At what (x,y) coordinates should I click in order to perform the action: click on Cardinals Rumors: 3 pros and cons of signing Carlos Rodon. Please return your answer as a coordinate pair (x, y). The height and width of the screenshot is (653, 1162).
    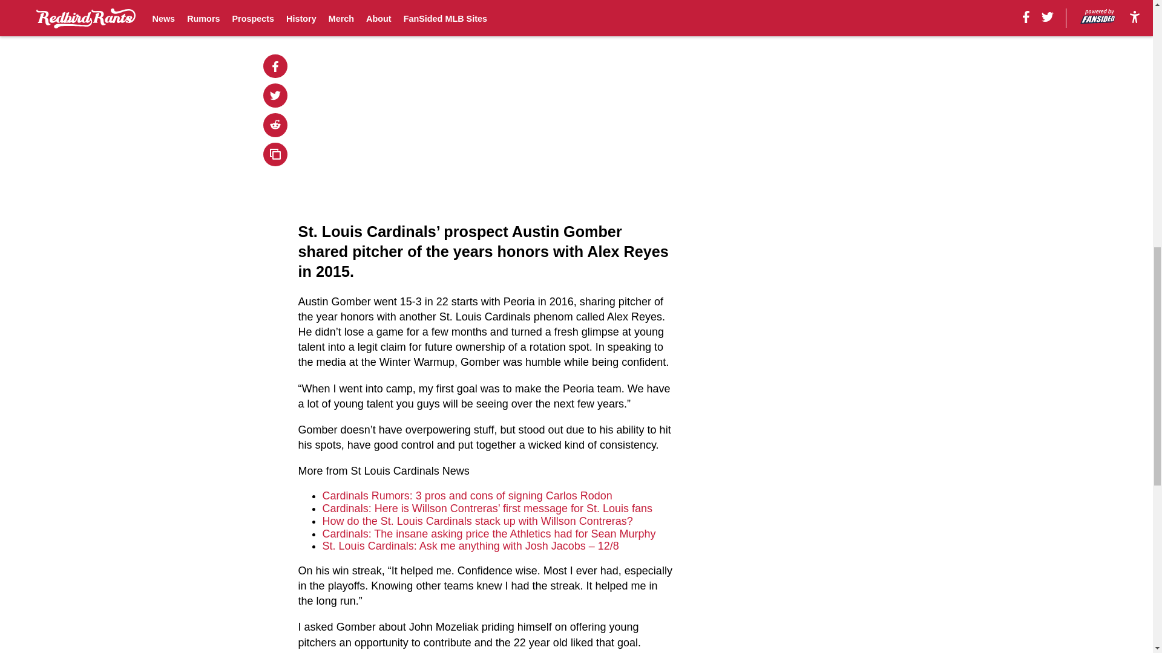
    Looking at the image, I should click on (467, 496).